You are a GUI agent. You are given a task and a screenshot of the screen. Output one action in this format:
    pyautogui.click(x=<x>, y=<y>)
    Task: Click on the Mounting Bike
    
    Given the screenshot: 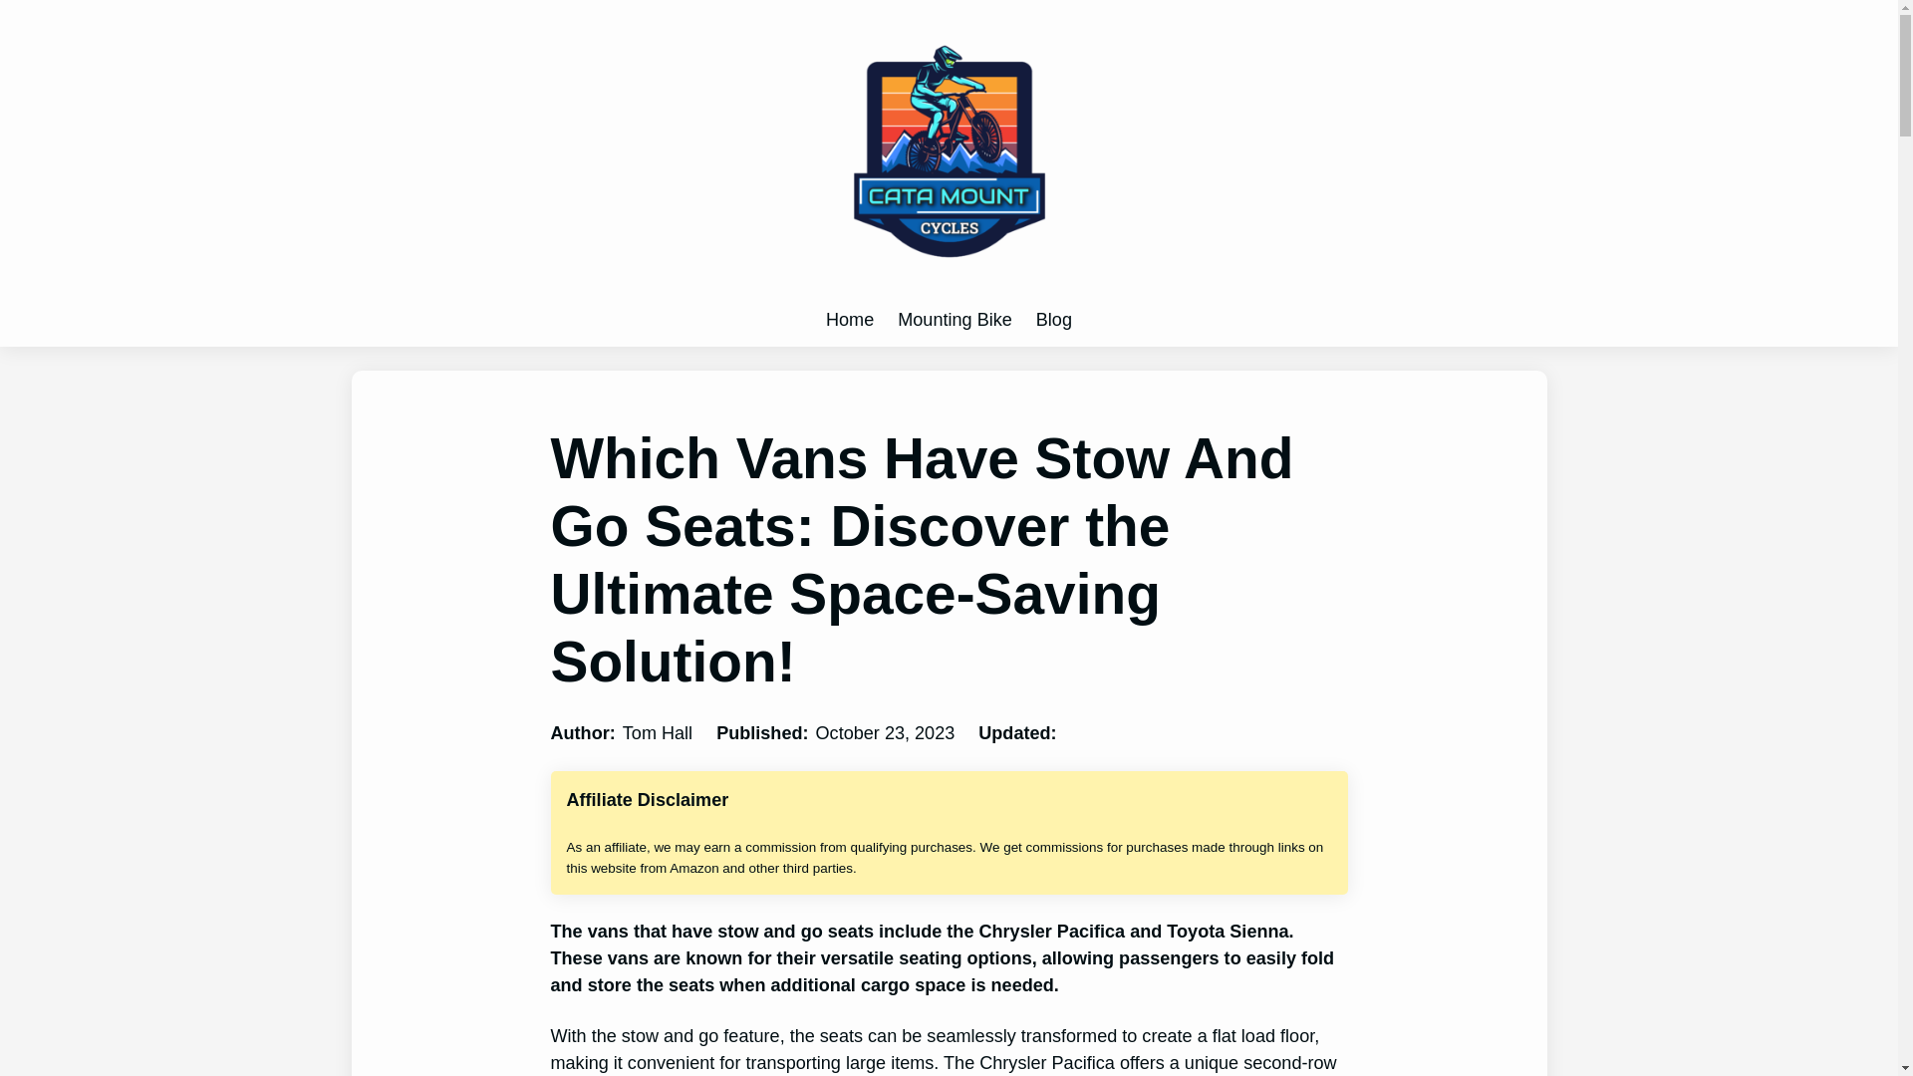 What is the action you would take?
    pyautogui.click(x=955, y=320)
    